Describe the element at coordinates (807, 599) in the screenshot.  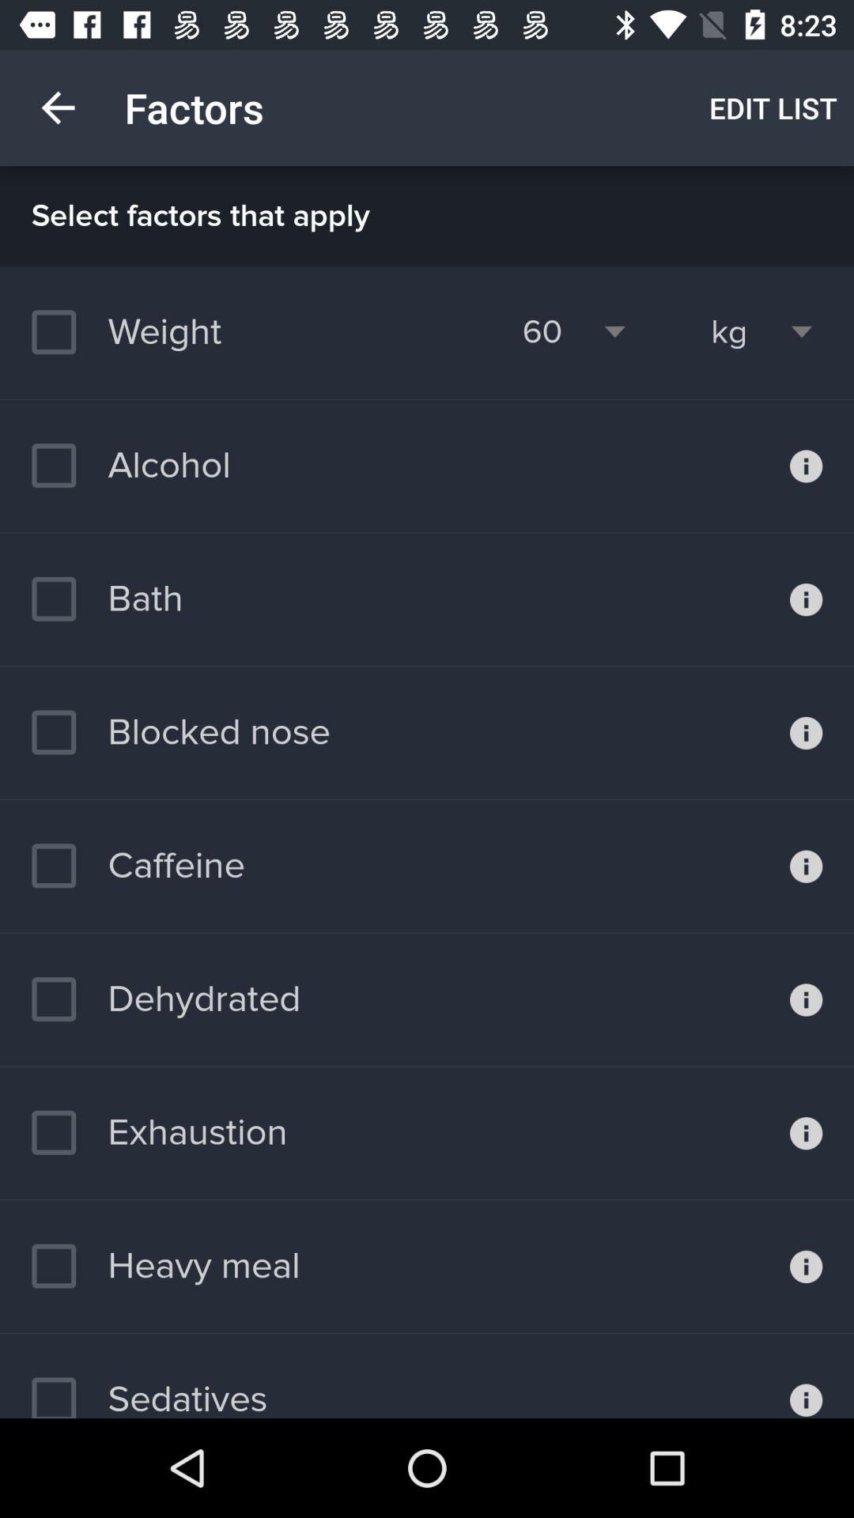
I see `more information` at that location.